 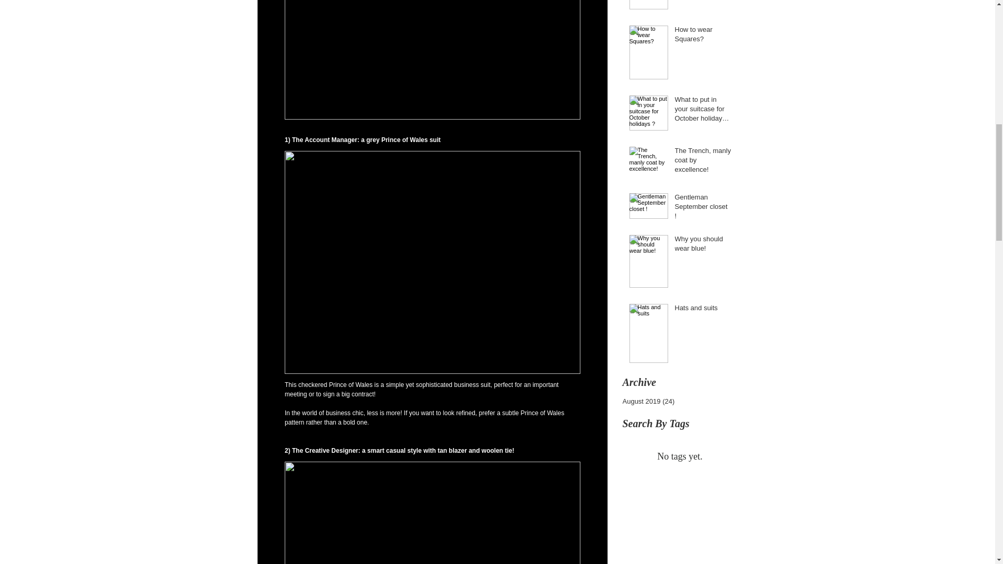 I want to click on Gentleman September closet !, so click(x=703, y=209).